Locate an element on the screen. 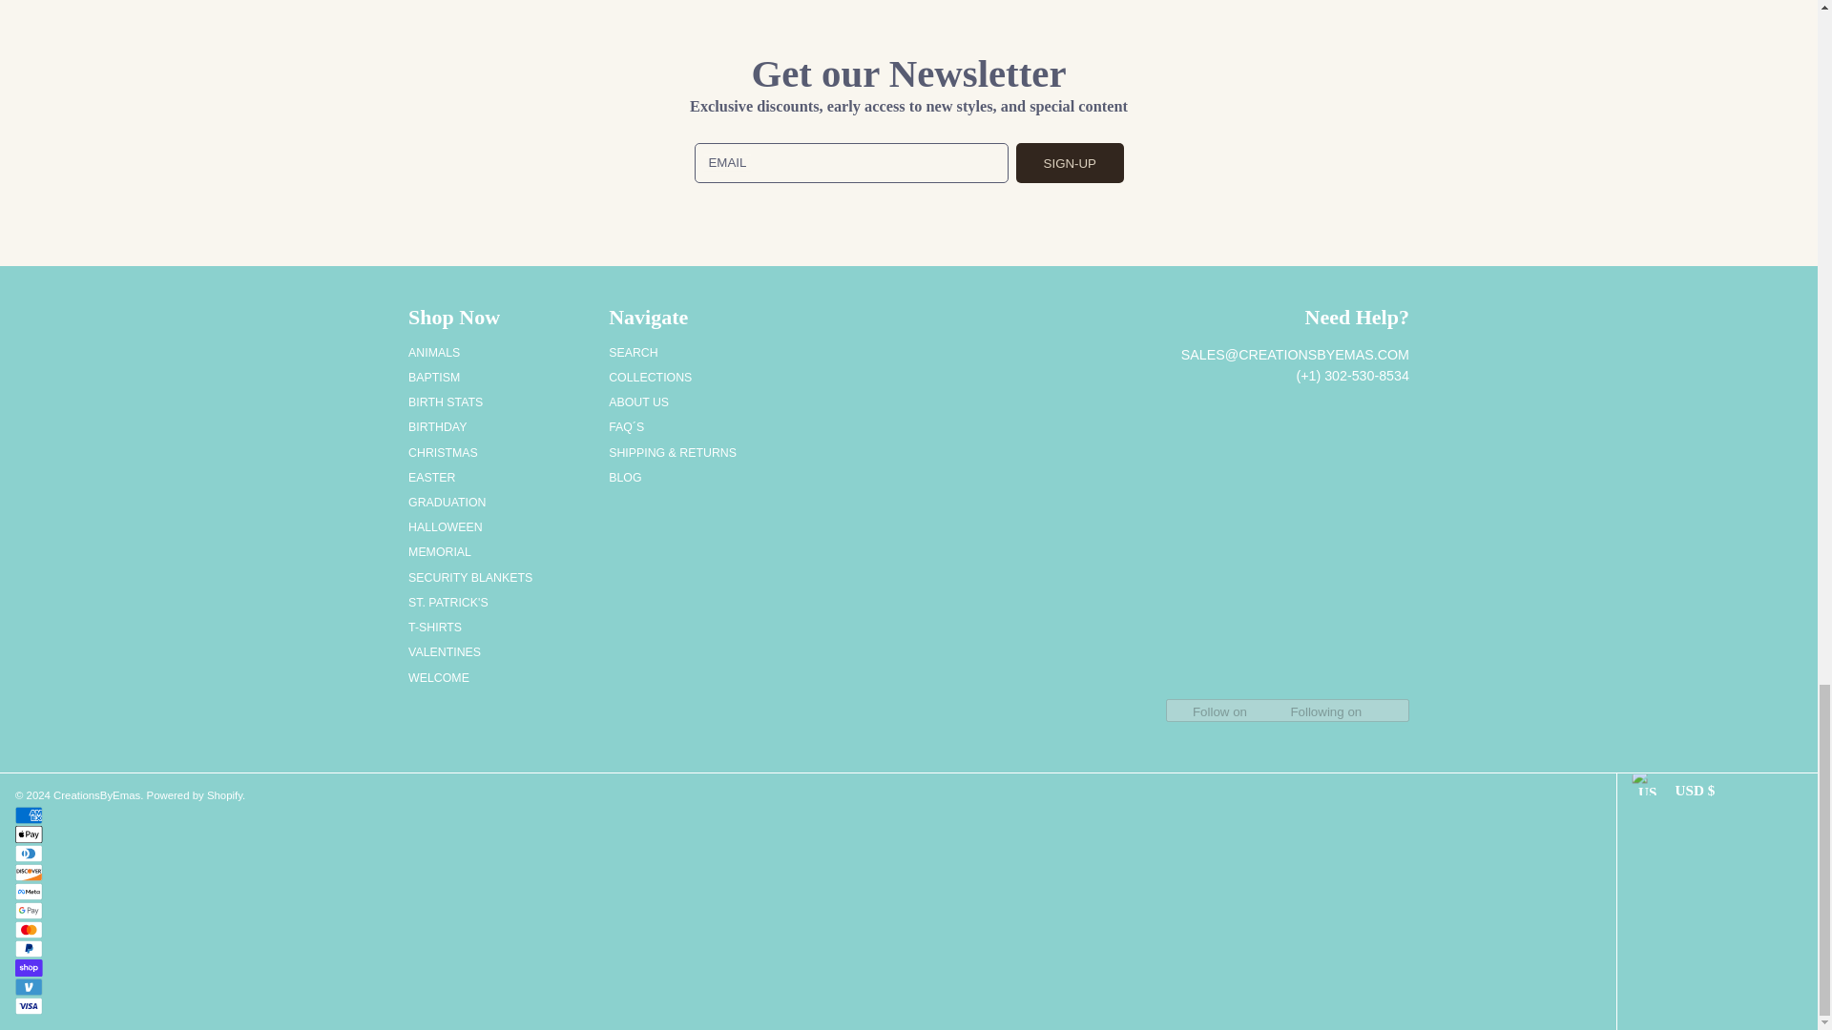 Image resolution: width=1832 pixels, height=1030 pixels. Diners Club is located at coordinates (29, 853).